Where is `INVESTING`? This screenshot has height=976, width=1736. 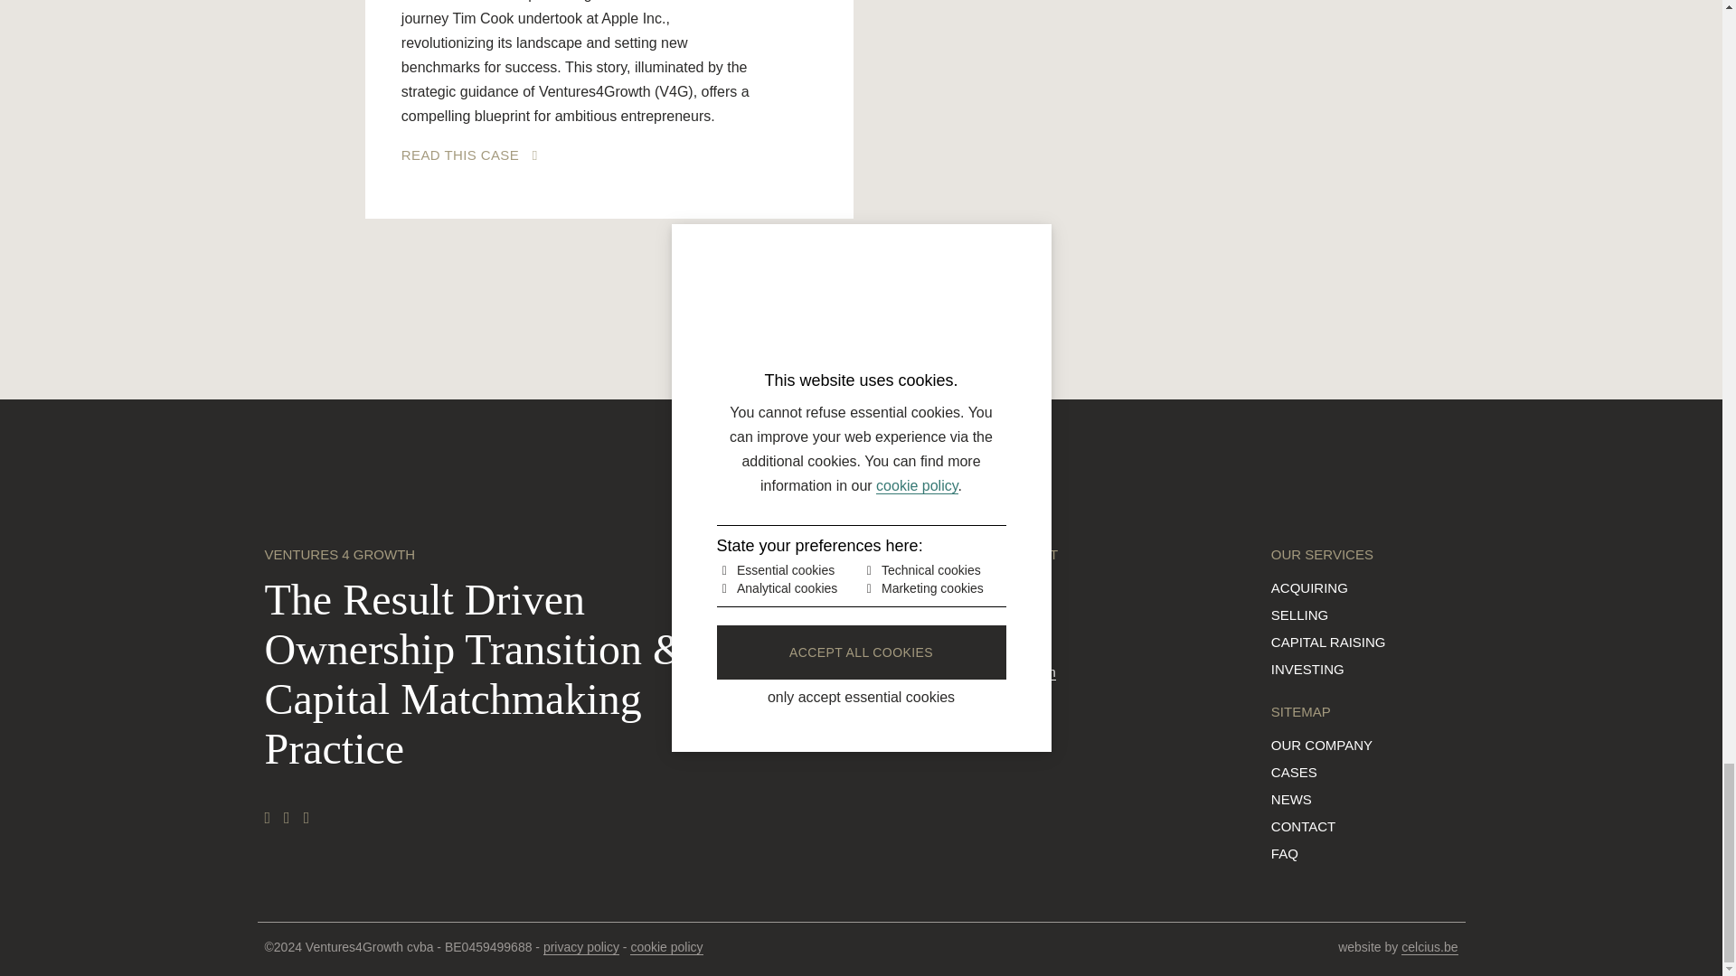
INVESTING is located at coordinates (1307, 669).